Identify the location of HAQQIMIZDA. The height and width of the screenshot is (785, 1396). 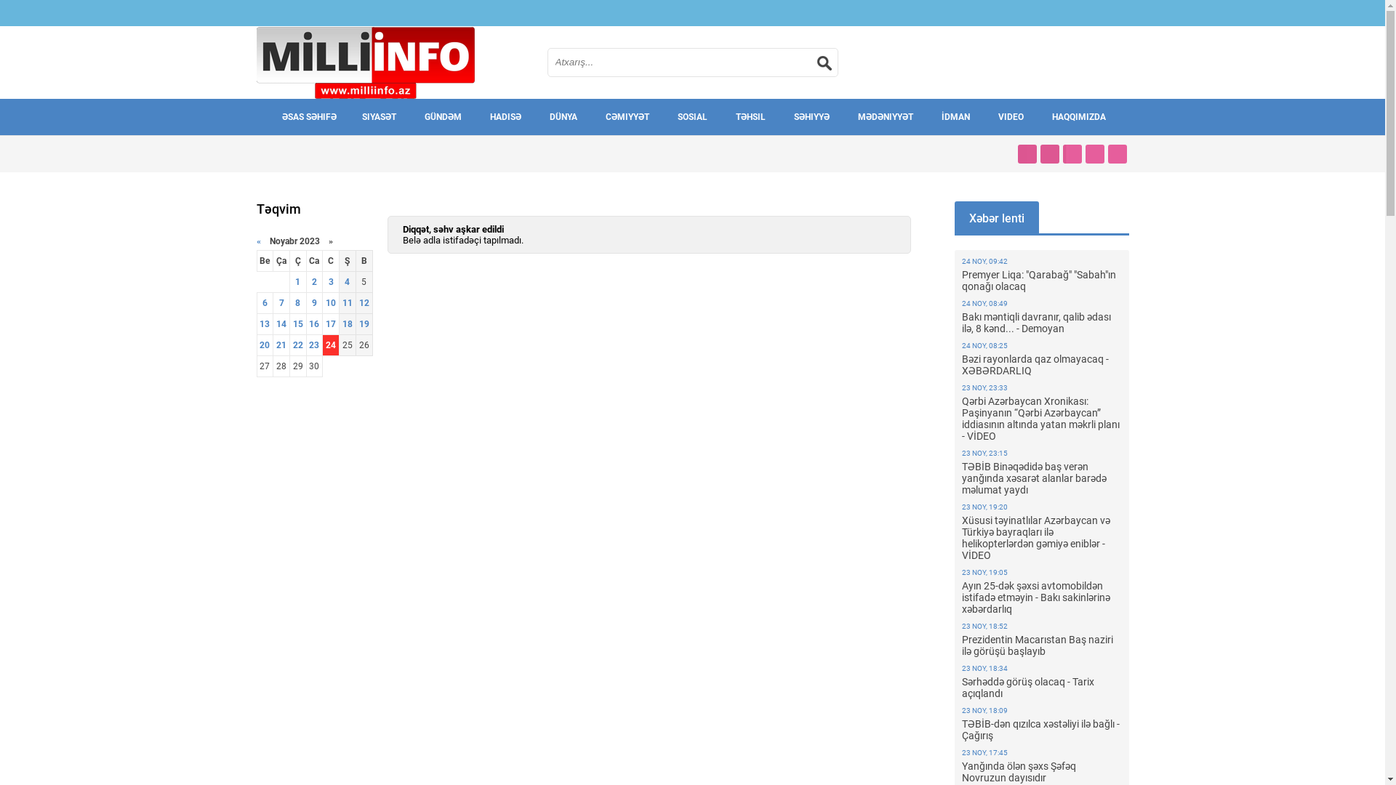
(1079, 117).